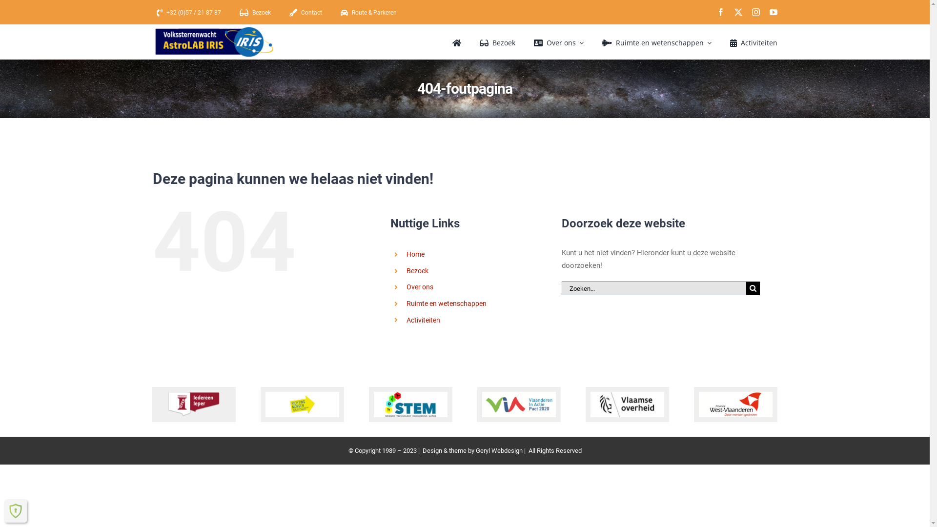  What do you see at coordinates (495, 42) in the screenshot?
I see `Bezoek` at bounding box center [495, 42].